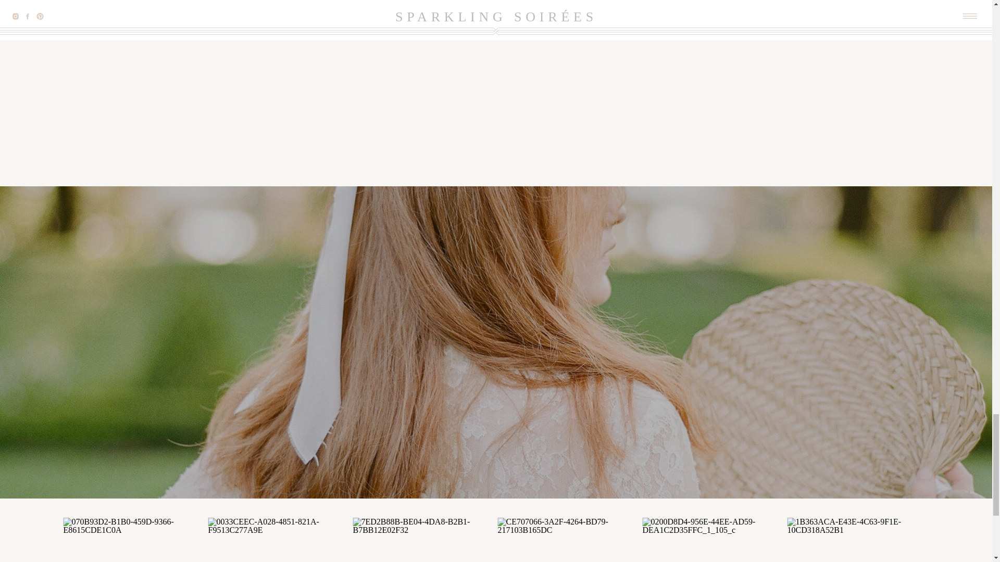  What do you see at coordinates (134, 540) in the screenshot?
I see `070B93D2-B1B0-459D-9366-E8615CDE1C0A` at bounding box center [134, 540].